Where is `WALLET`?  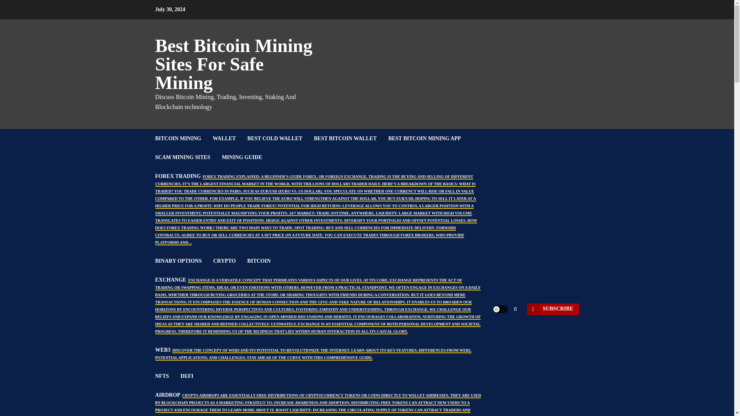
WALLET is located at coordinates (230, 138).